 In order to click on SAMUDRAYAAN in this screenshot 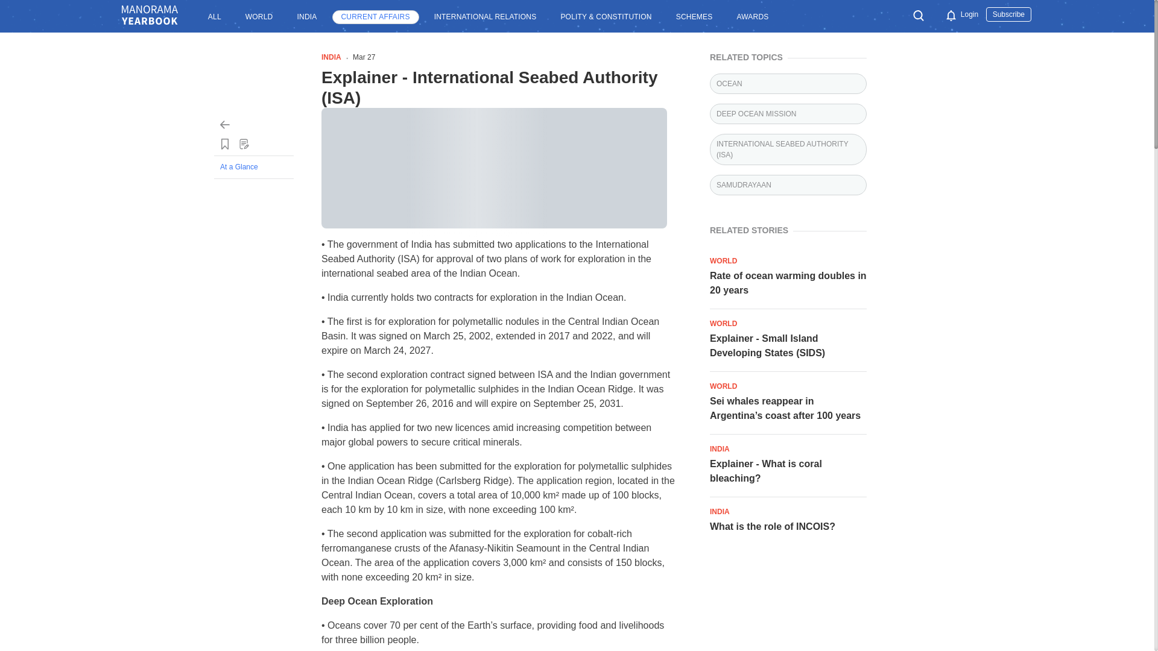, I will do `click(788, 185)`.